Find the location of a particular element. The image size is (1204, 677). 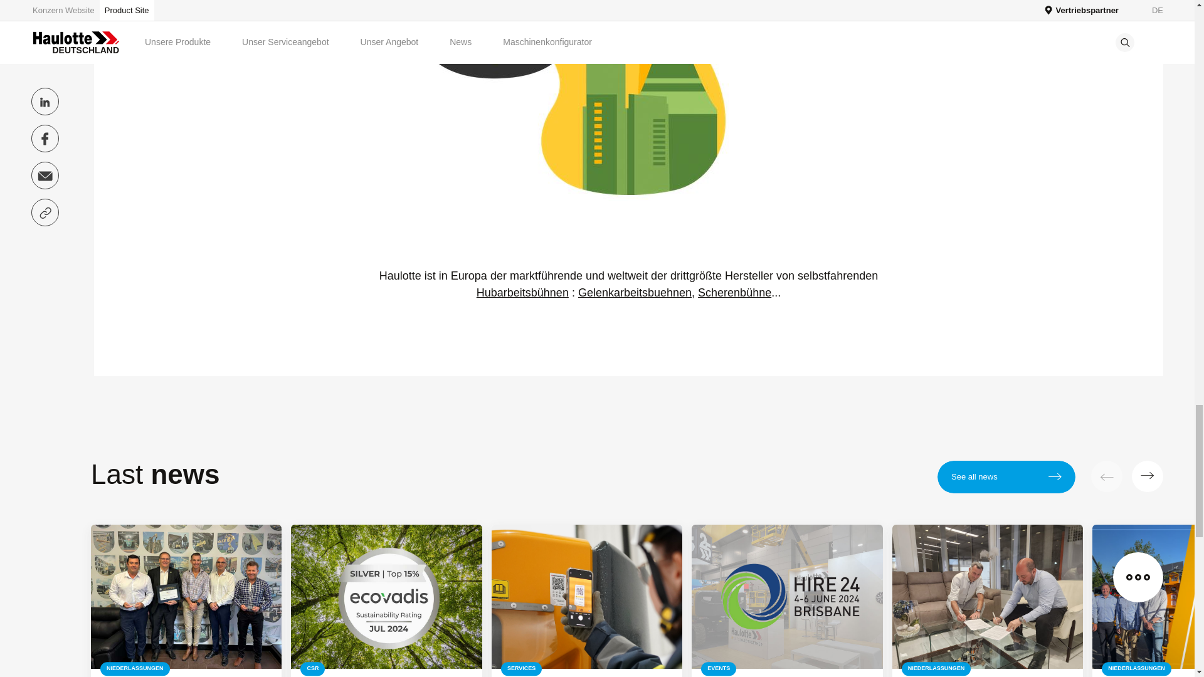

See all news is located at coordinates (1006, 477).